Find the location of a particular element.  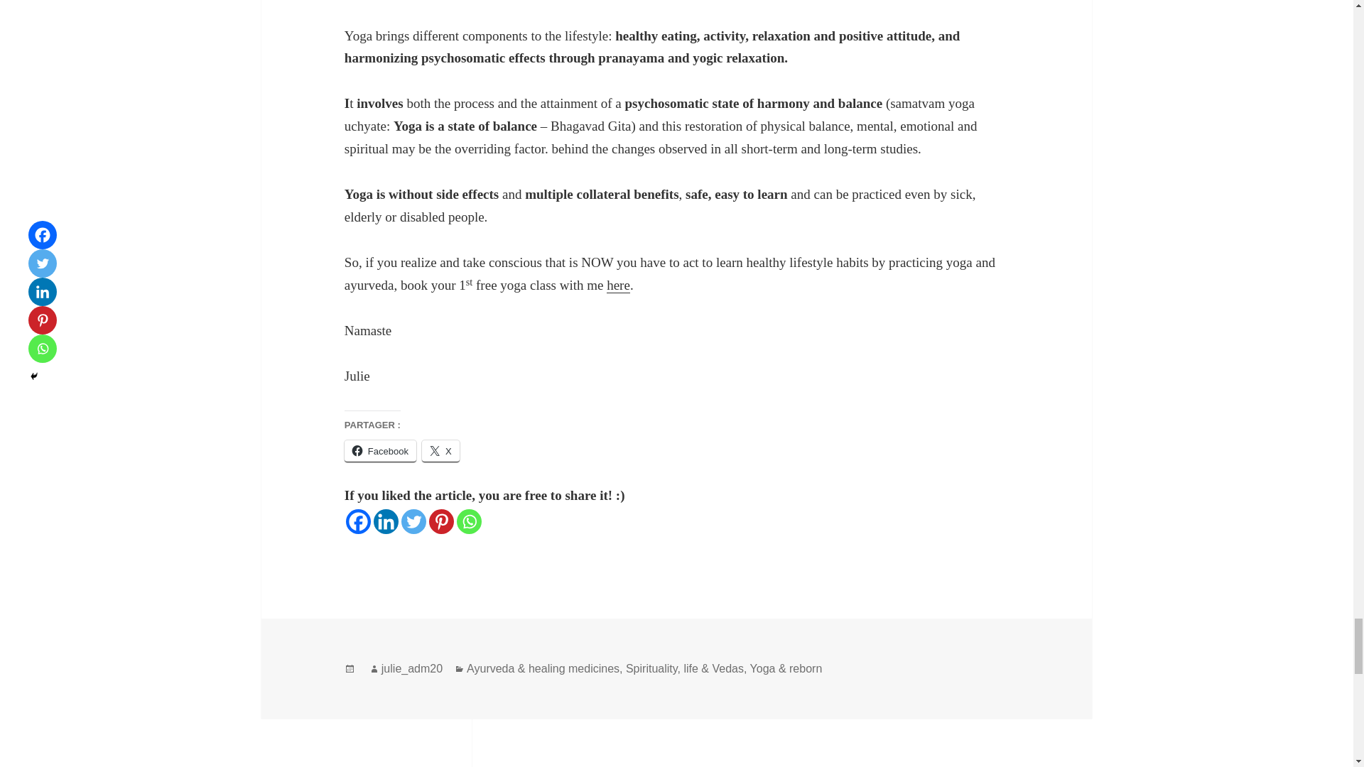

here is located at coordinates (618, 285).